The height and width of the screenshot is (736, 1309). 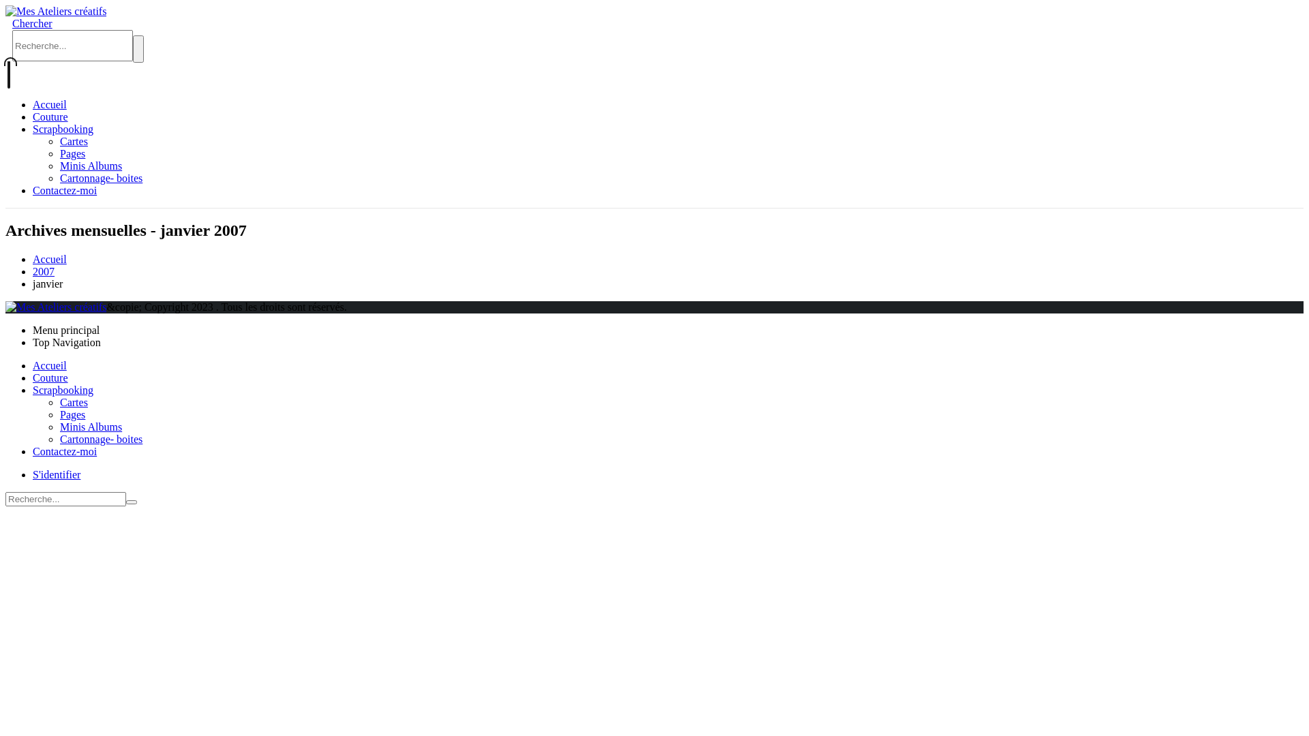 What do you see at coordinates (74, 402) in the screenshot?
I see `Cartes` at bounding box center [74, 402].